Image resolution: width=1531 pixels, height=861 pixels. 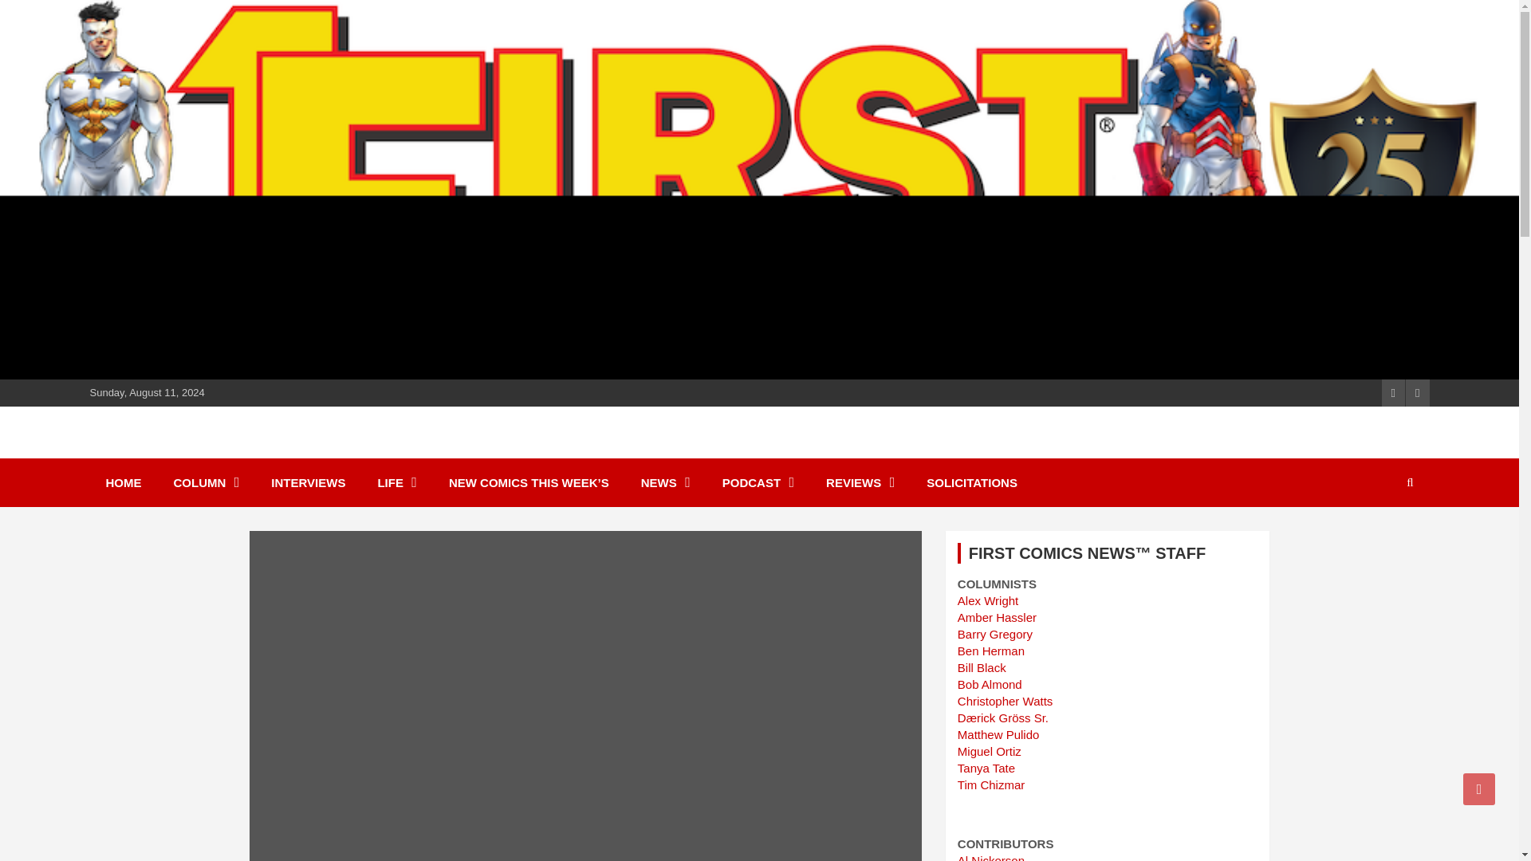 What do you see at coordinates (860, 482) in the screenshot?
I see `REVIEWS` at bounding box center [860, 482].